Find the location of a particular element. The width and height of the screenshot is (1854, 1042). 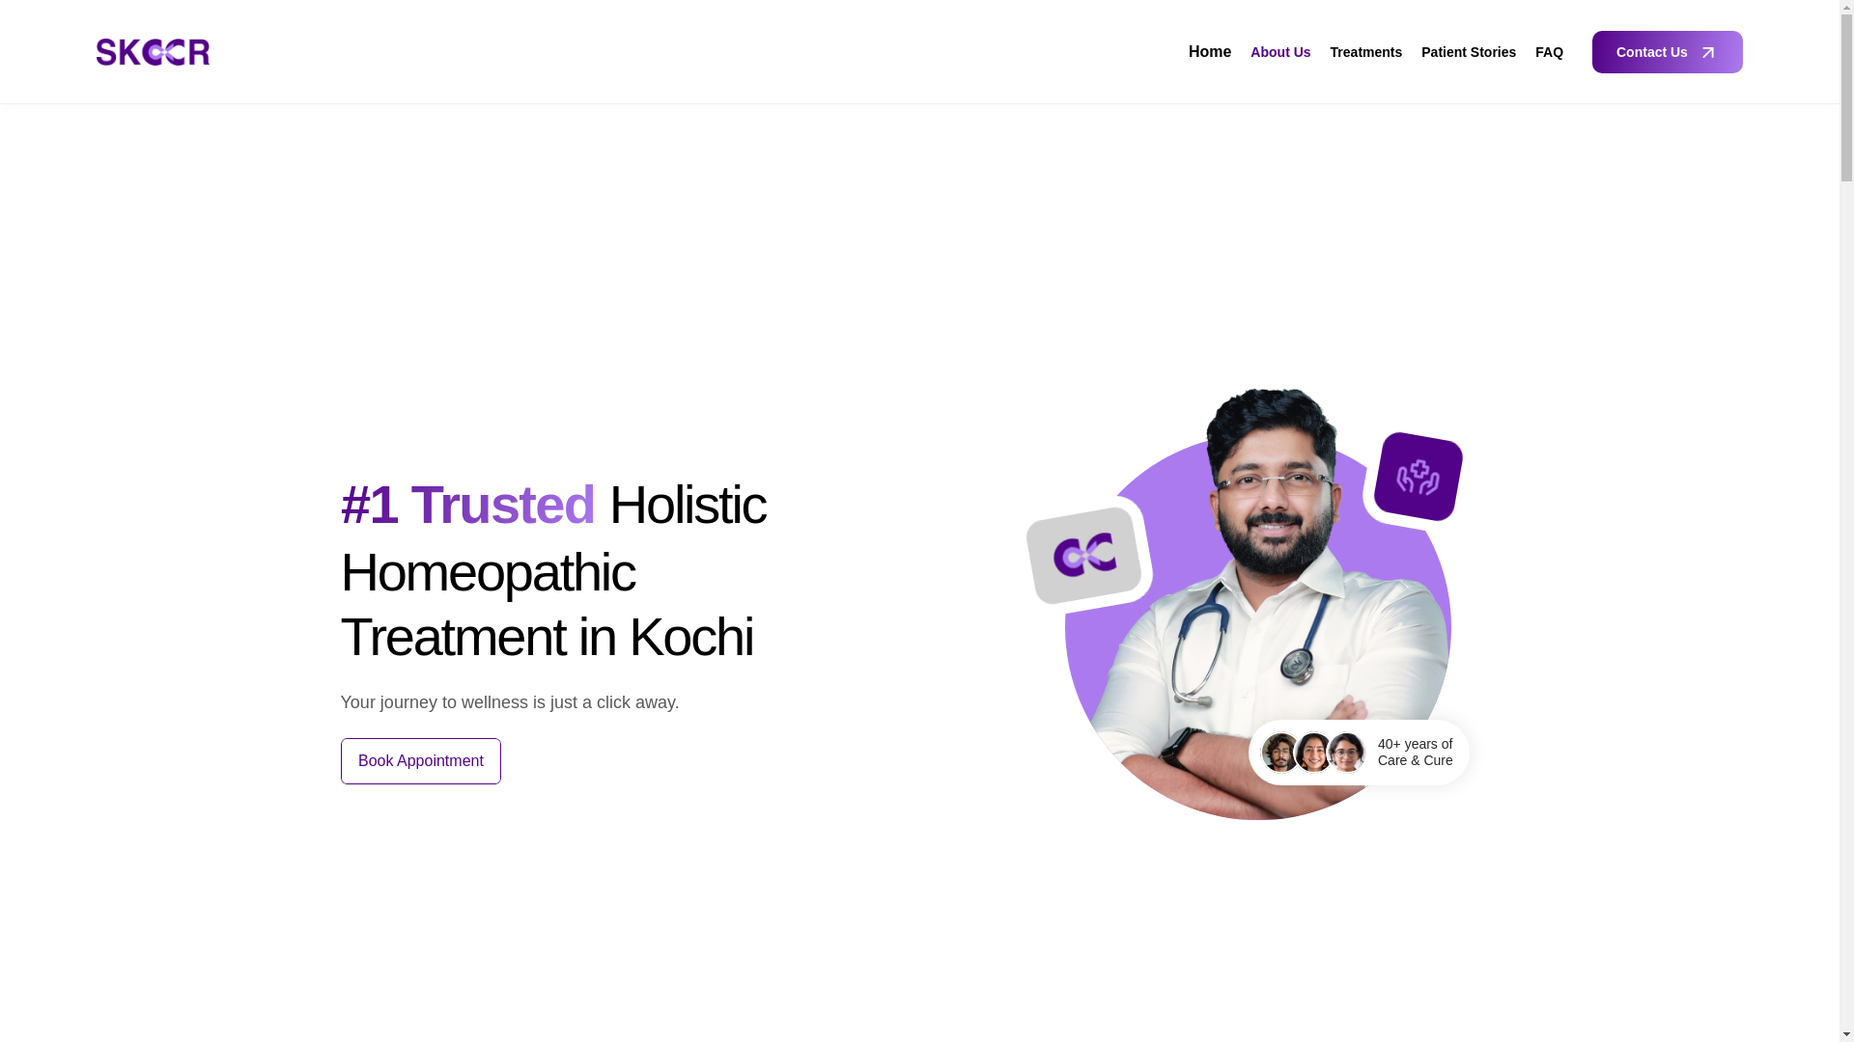

Contact Us is located at coordinates (1667, 52).